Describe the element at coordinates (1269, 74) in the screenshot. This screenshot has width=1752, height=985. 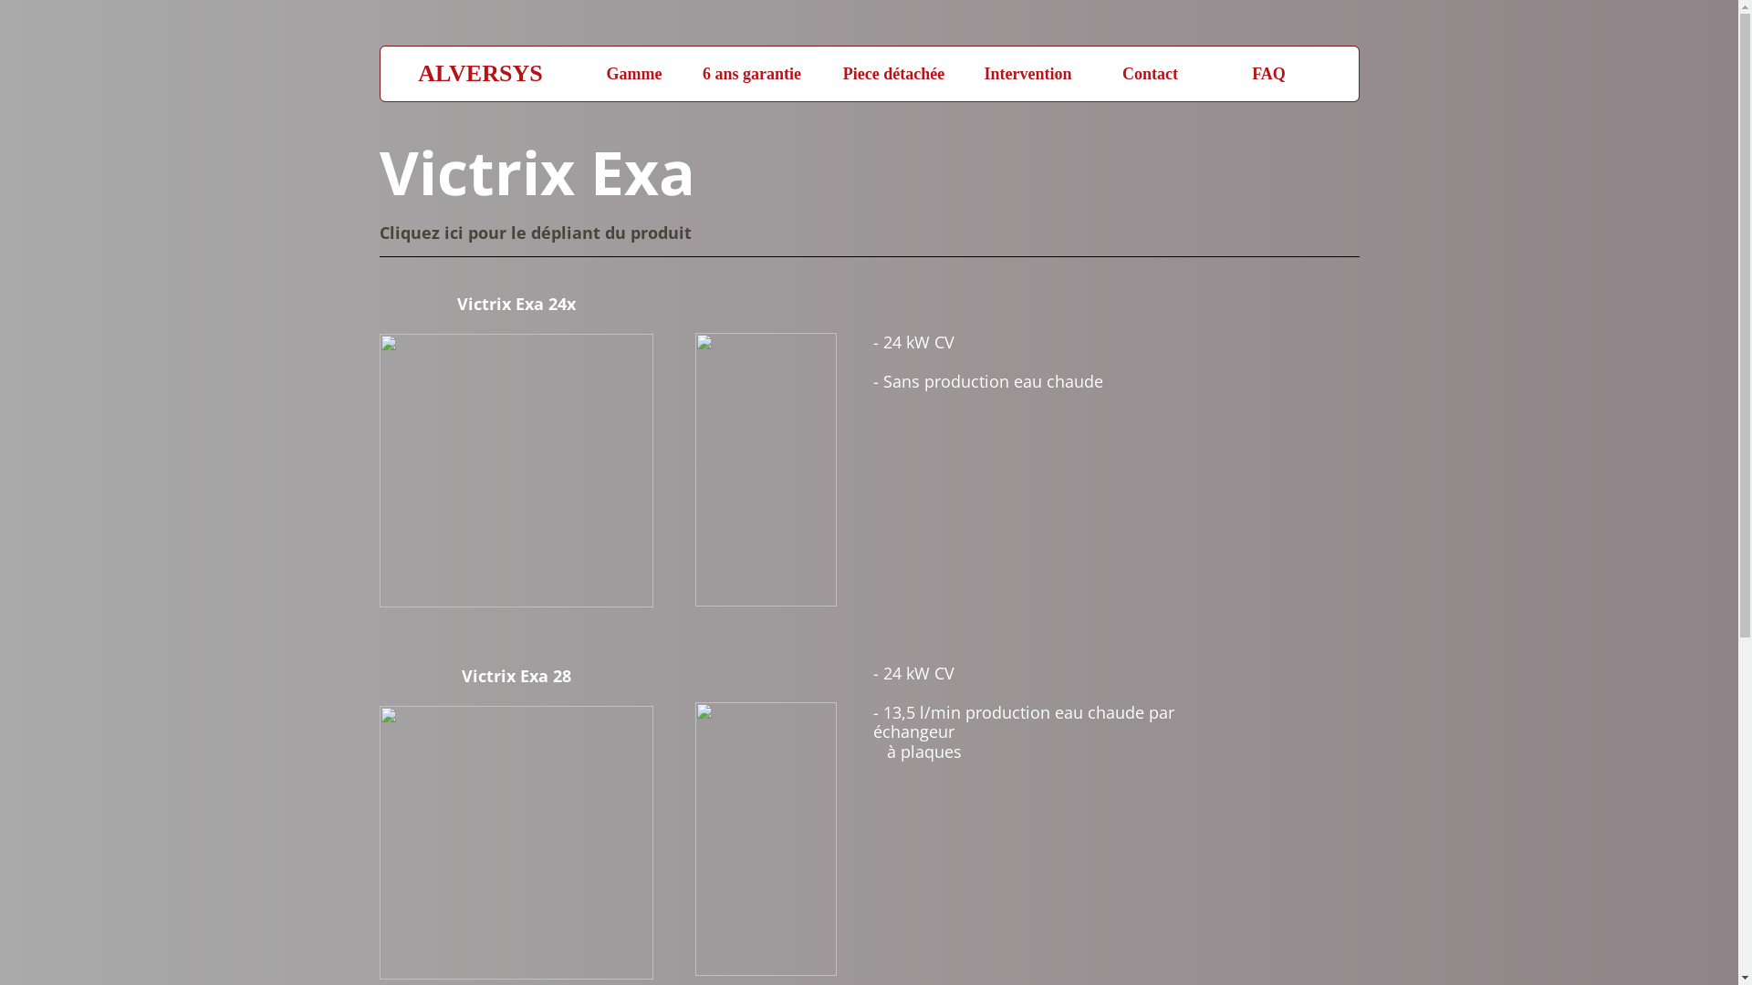
I see `FAQ` at that location.